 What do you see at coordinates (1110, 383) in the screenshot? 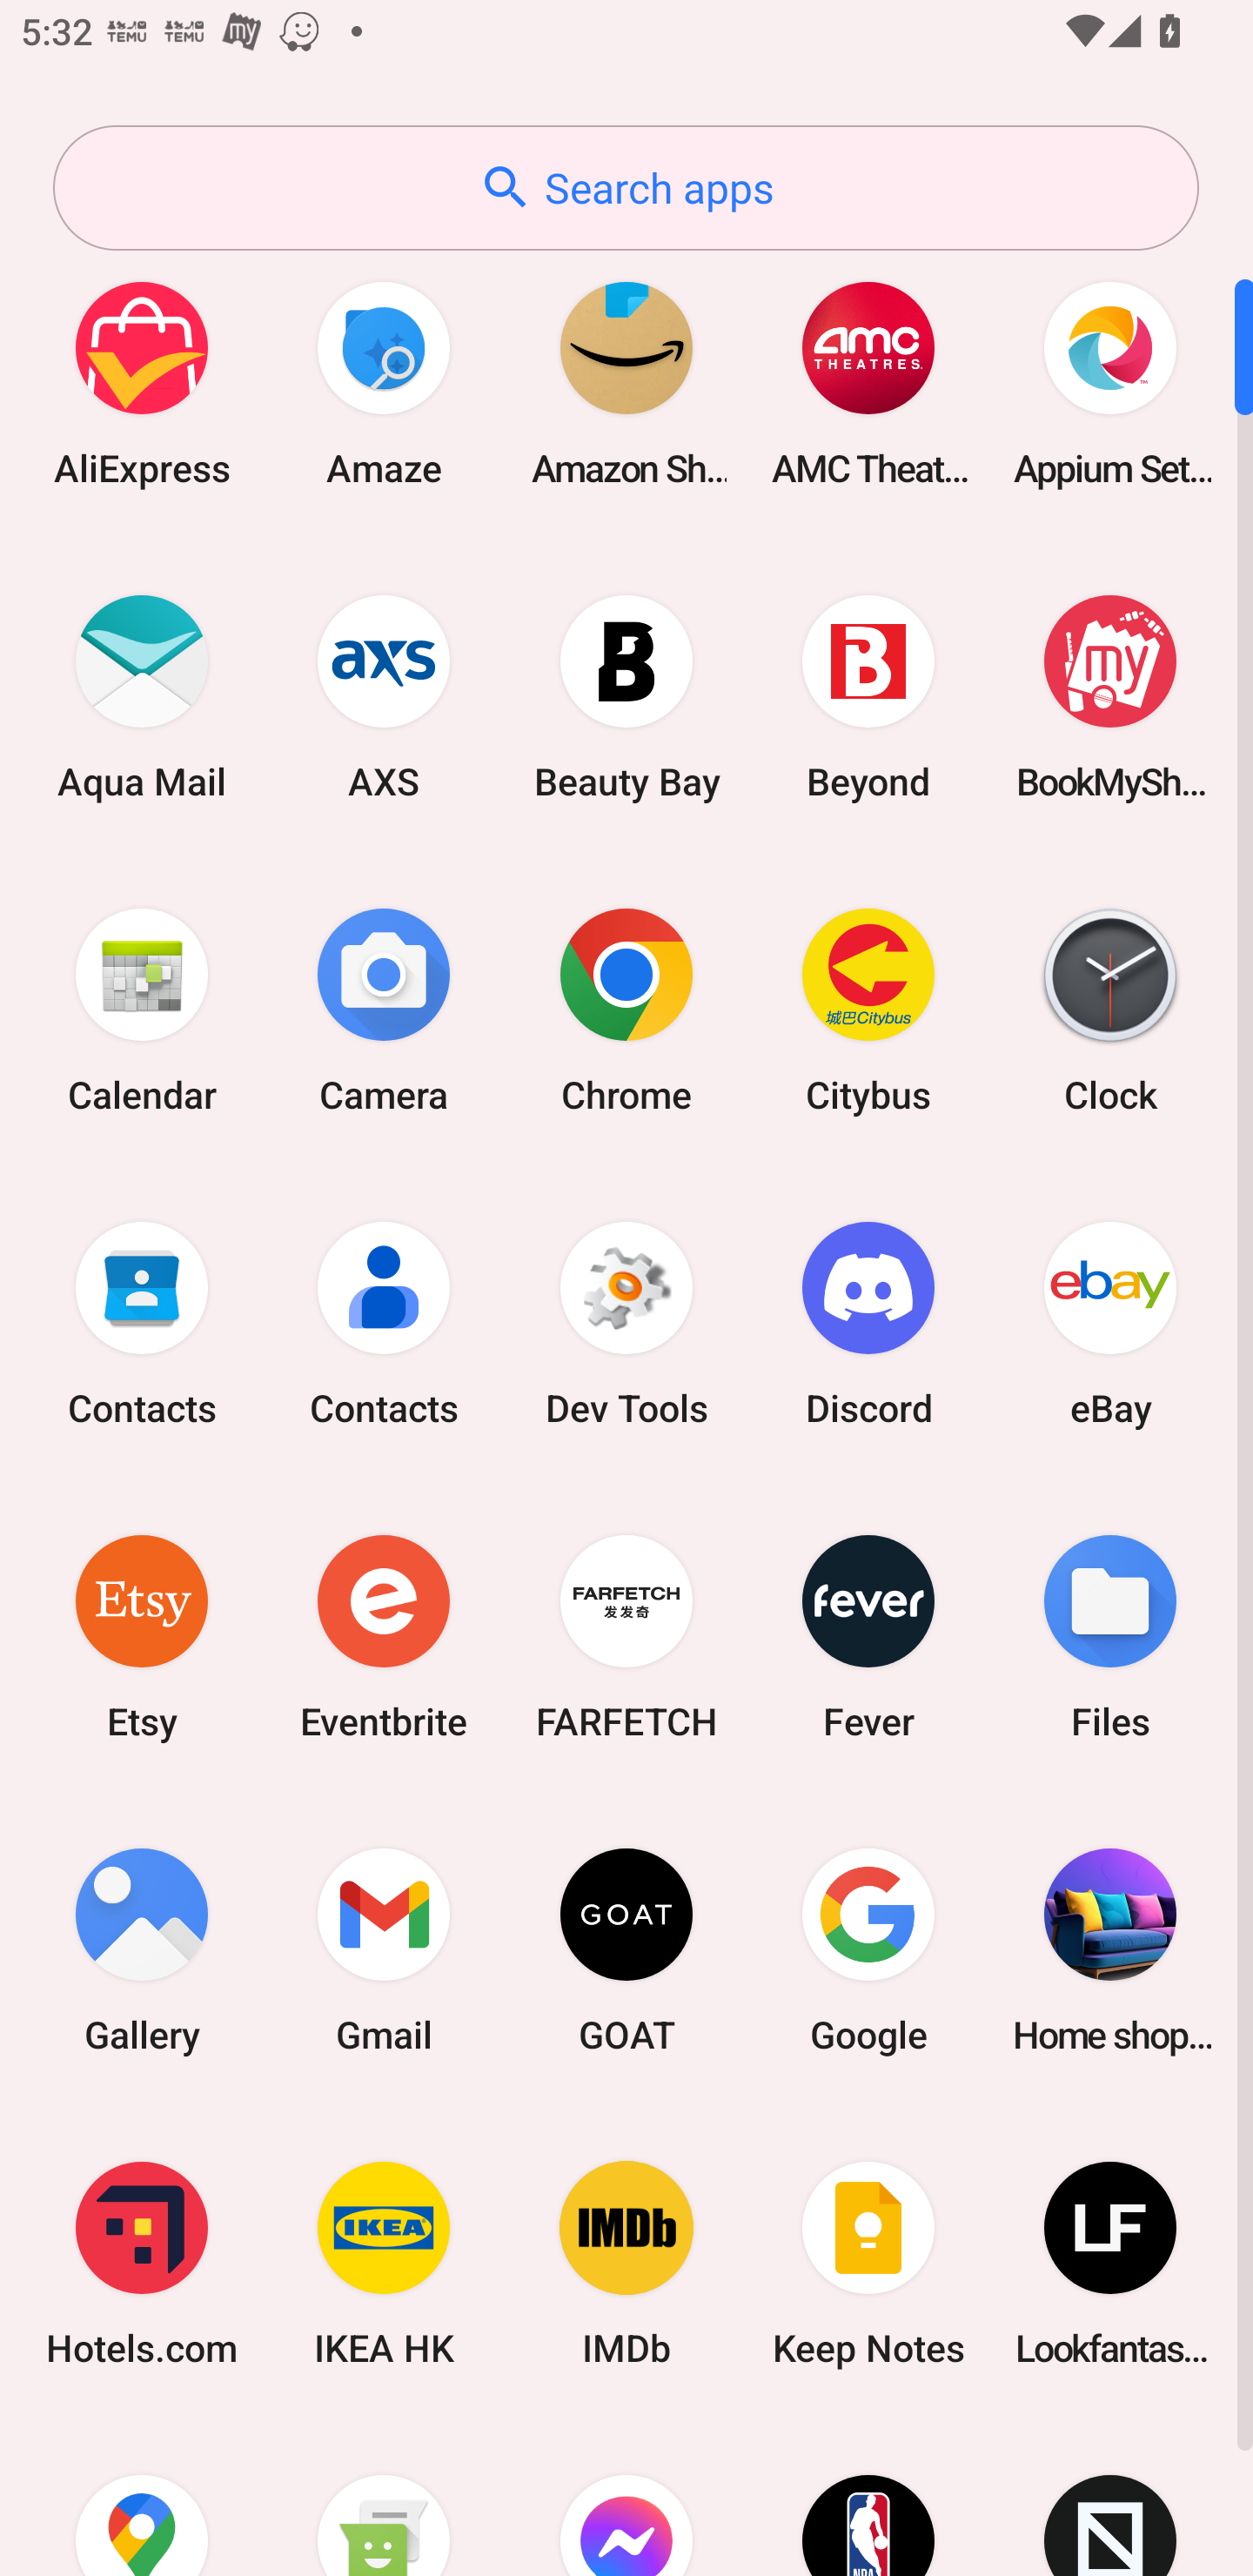
I see `Appium Settings` at bounding box center [1110, 383].